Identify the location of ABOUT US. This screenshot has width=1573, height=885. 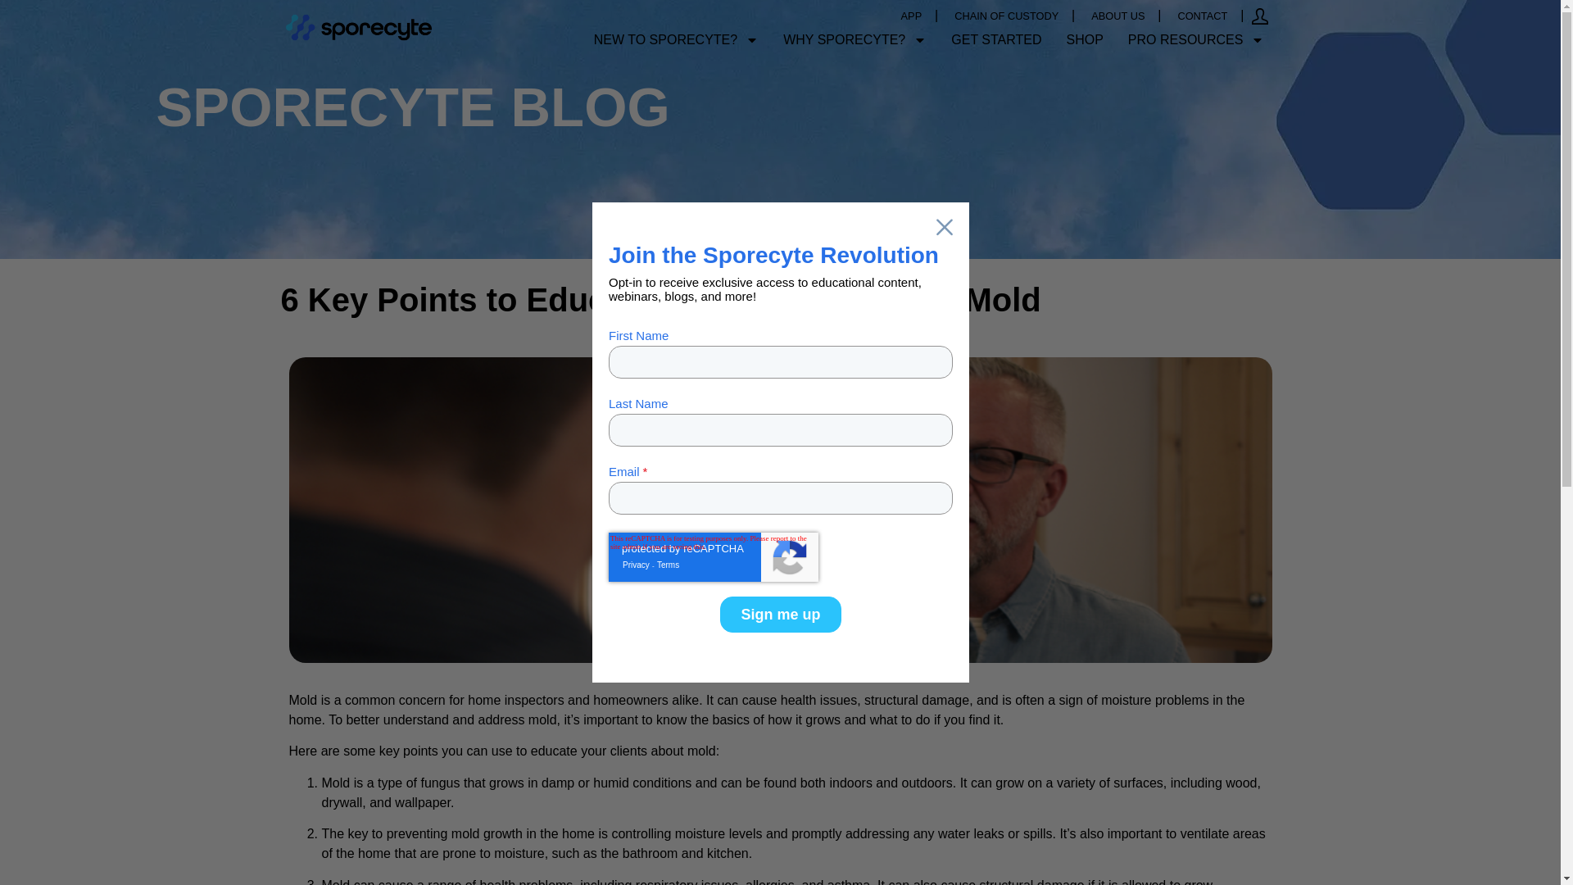
(1117, 16).